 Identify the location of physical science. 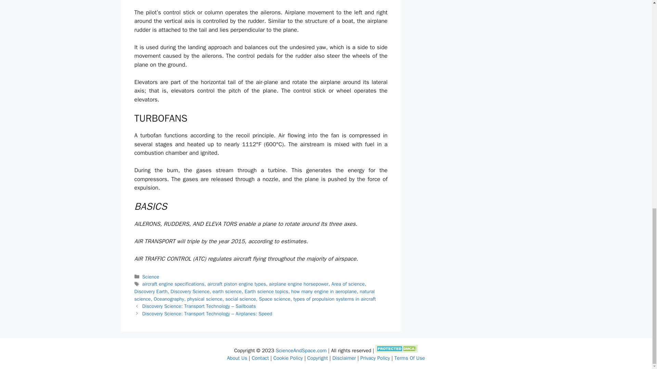
(205, 299).